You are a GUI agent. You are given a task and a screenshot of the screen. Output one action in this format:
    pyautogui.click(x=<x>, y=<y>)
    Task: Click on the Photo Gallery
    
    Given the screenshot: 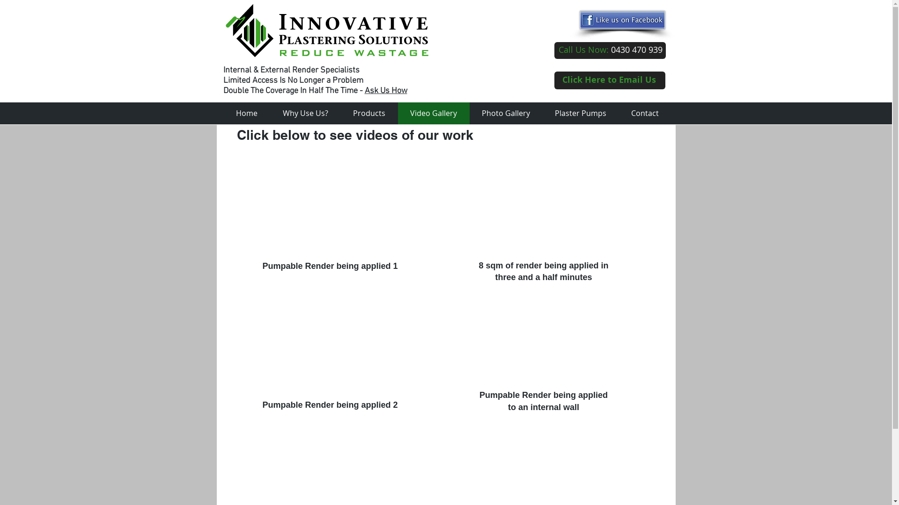 What is the action you would take?
    pyautogui.click(x=506, y=113)
    